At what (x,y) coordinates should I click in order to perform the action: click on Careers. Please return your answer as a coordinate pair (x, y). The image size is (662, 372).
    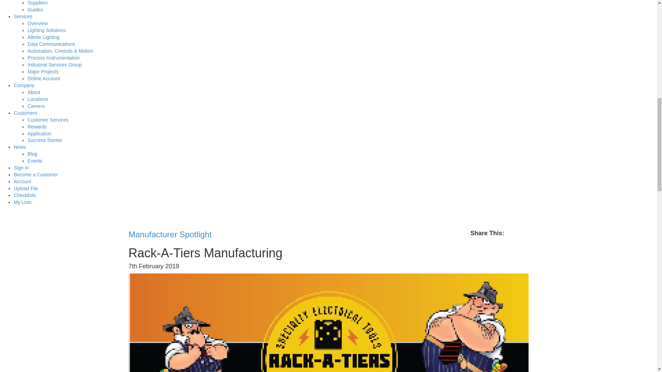
    Looking at the image, I should click on (36, 106).